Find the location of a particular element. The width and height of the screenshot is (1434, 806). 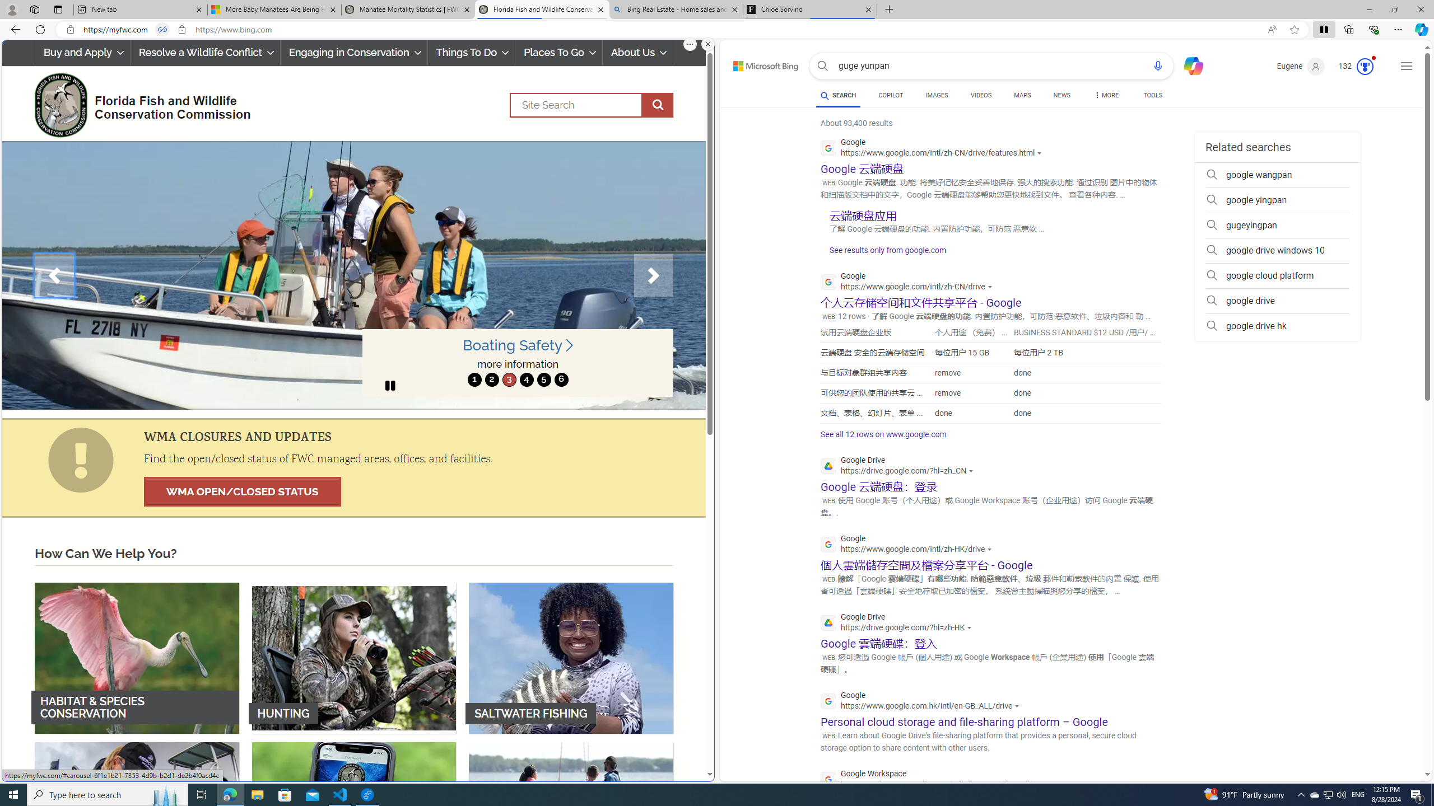

slider pause button is located at coordinates (390, 385).